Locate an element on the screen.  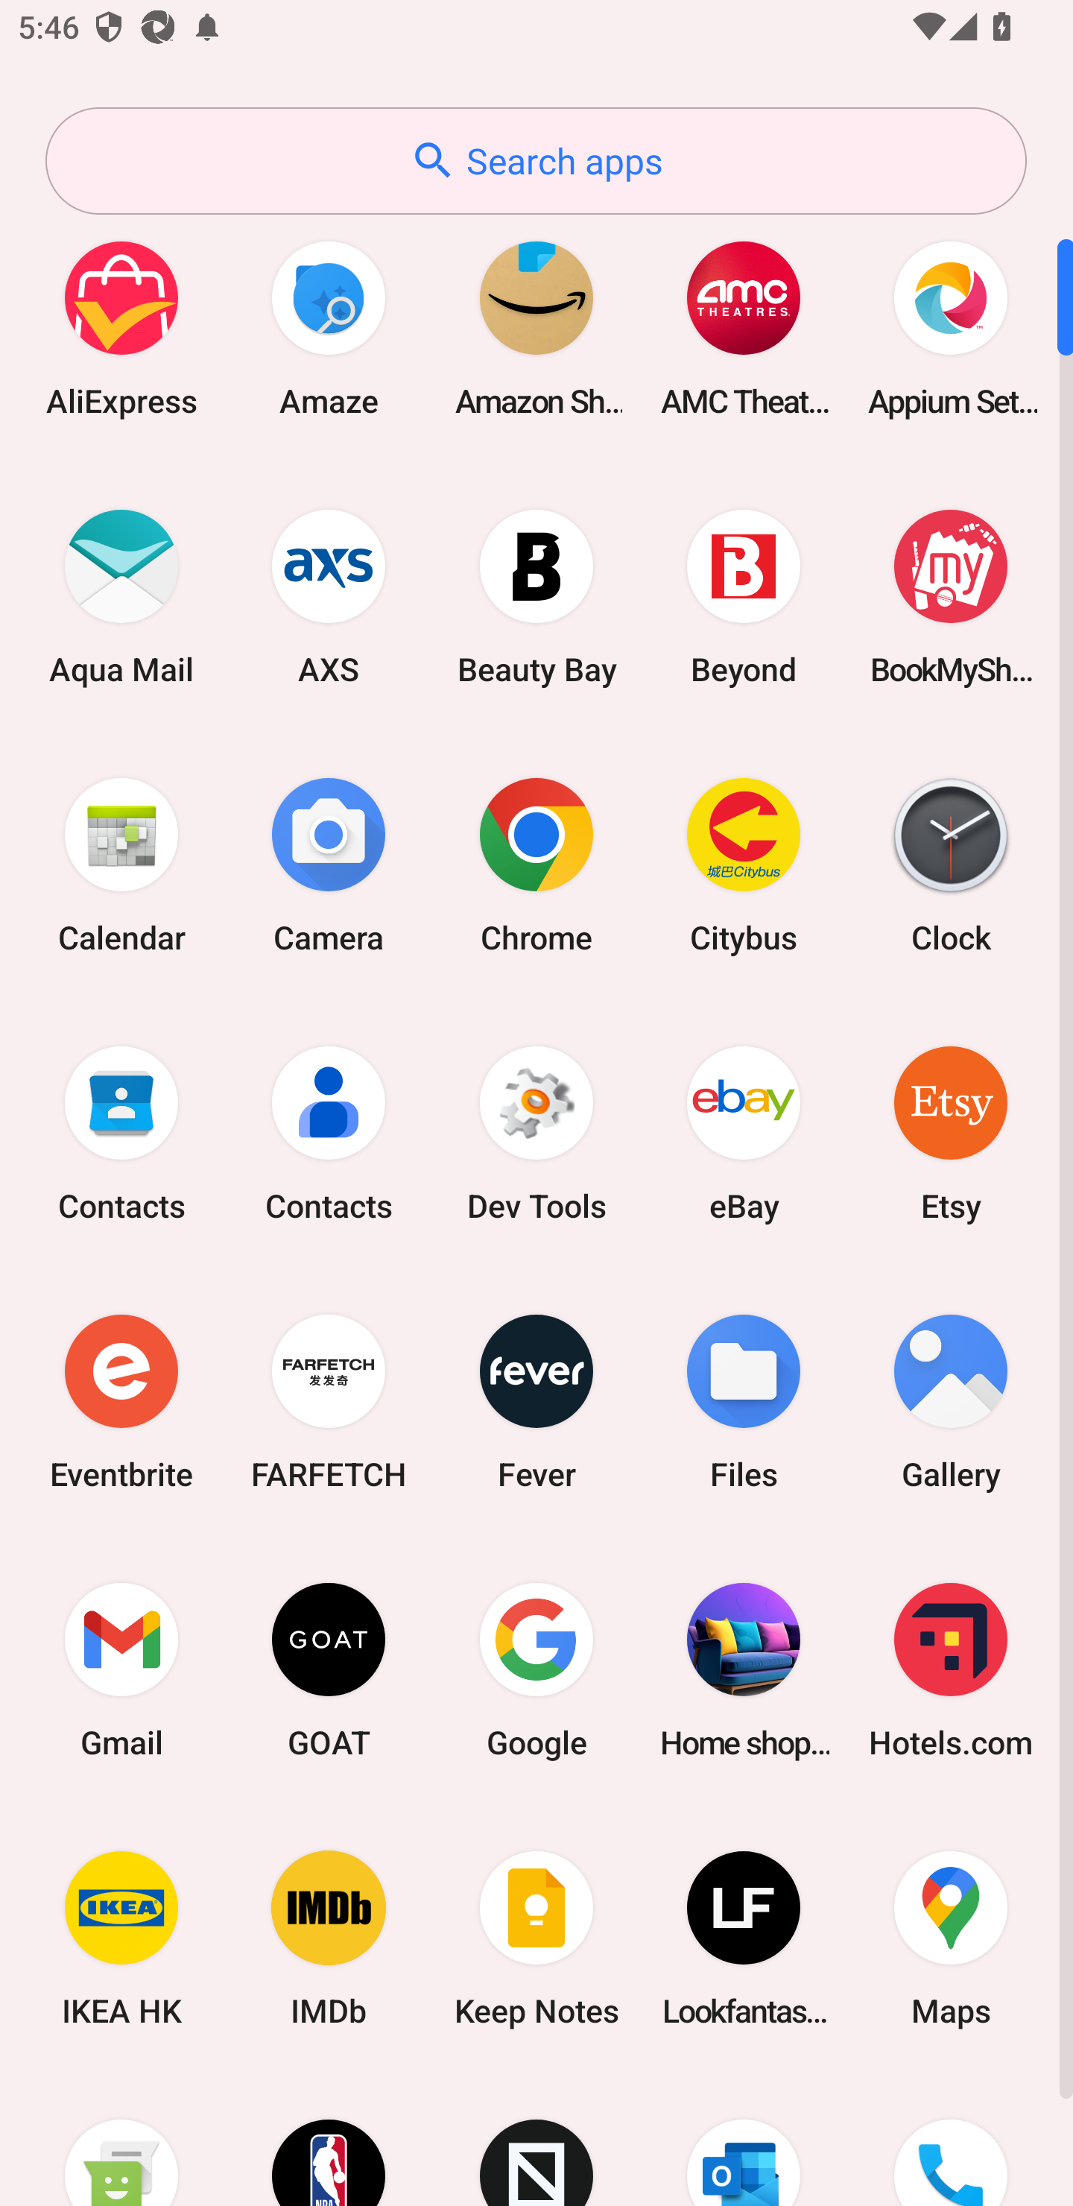
Amaze is located at coordinates (329, 328).